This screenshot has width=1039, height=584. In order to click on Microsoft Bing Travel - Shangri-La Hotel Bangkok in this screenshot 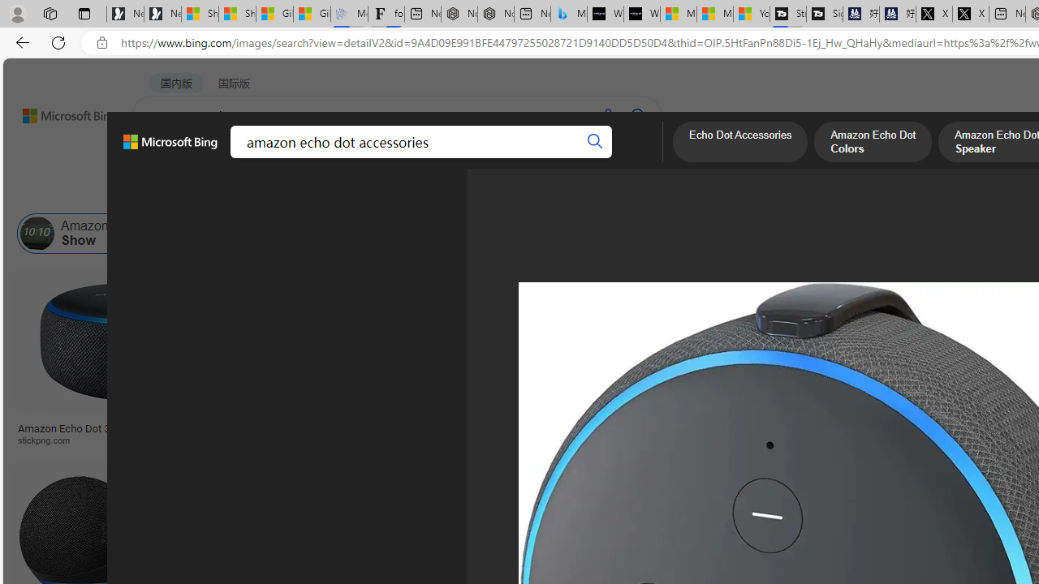, I will do `click(568, 15)`.